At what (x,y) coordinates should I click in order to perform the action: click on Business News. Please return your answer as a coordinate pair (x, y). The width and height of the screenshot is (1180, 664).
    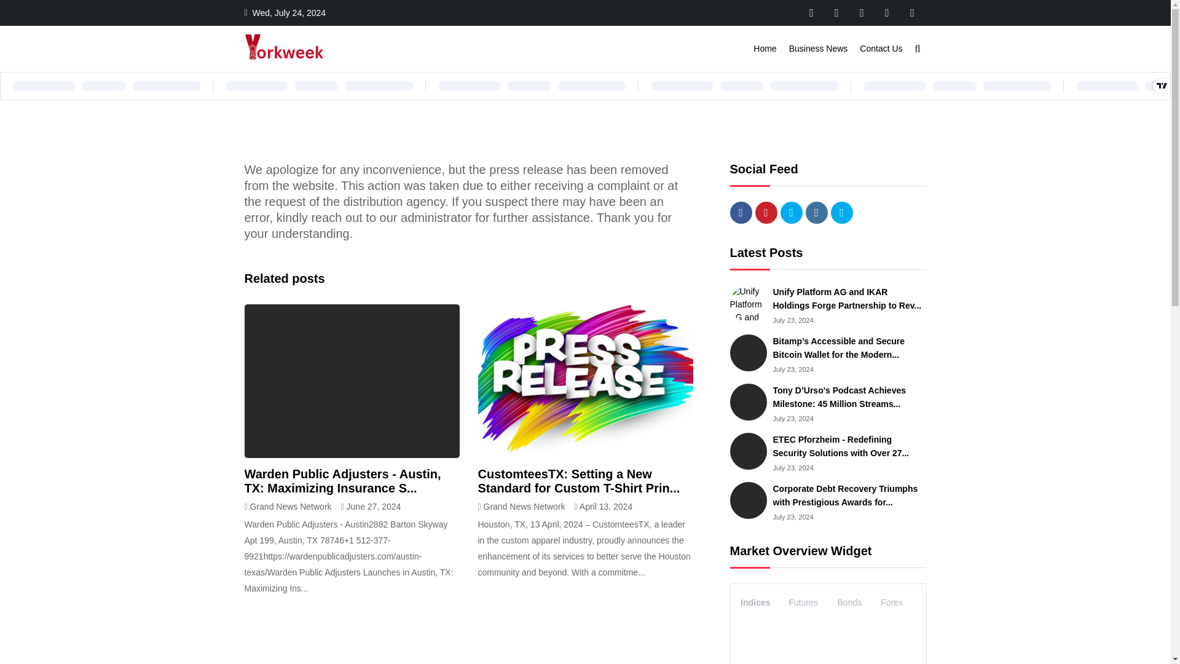
    Looking at the image, I should click on (819, 49).